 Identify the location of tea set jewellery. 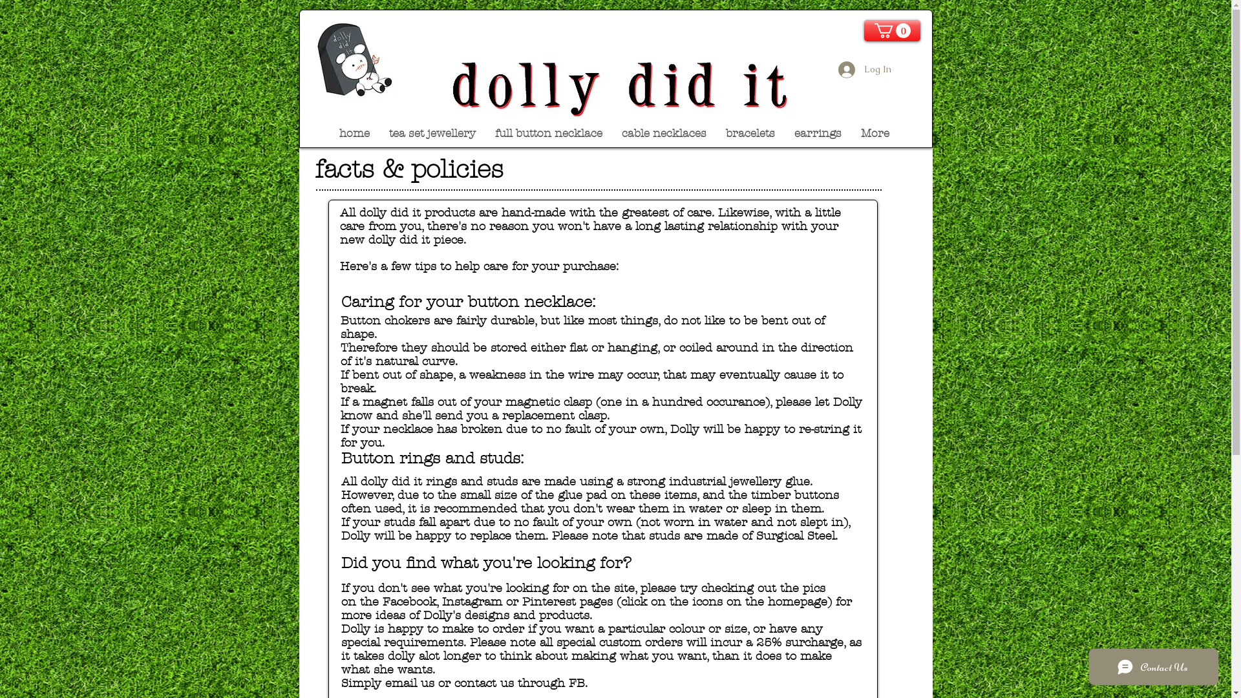
(432, 132).